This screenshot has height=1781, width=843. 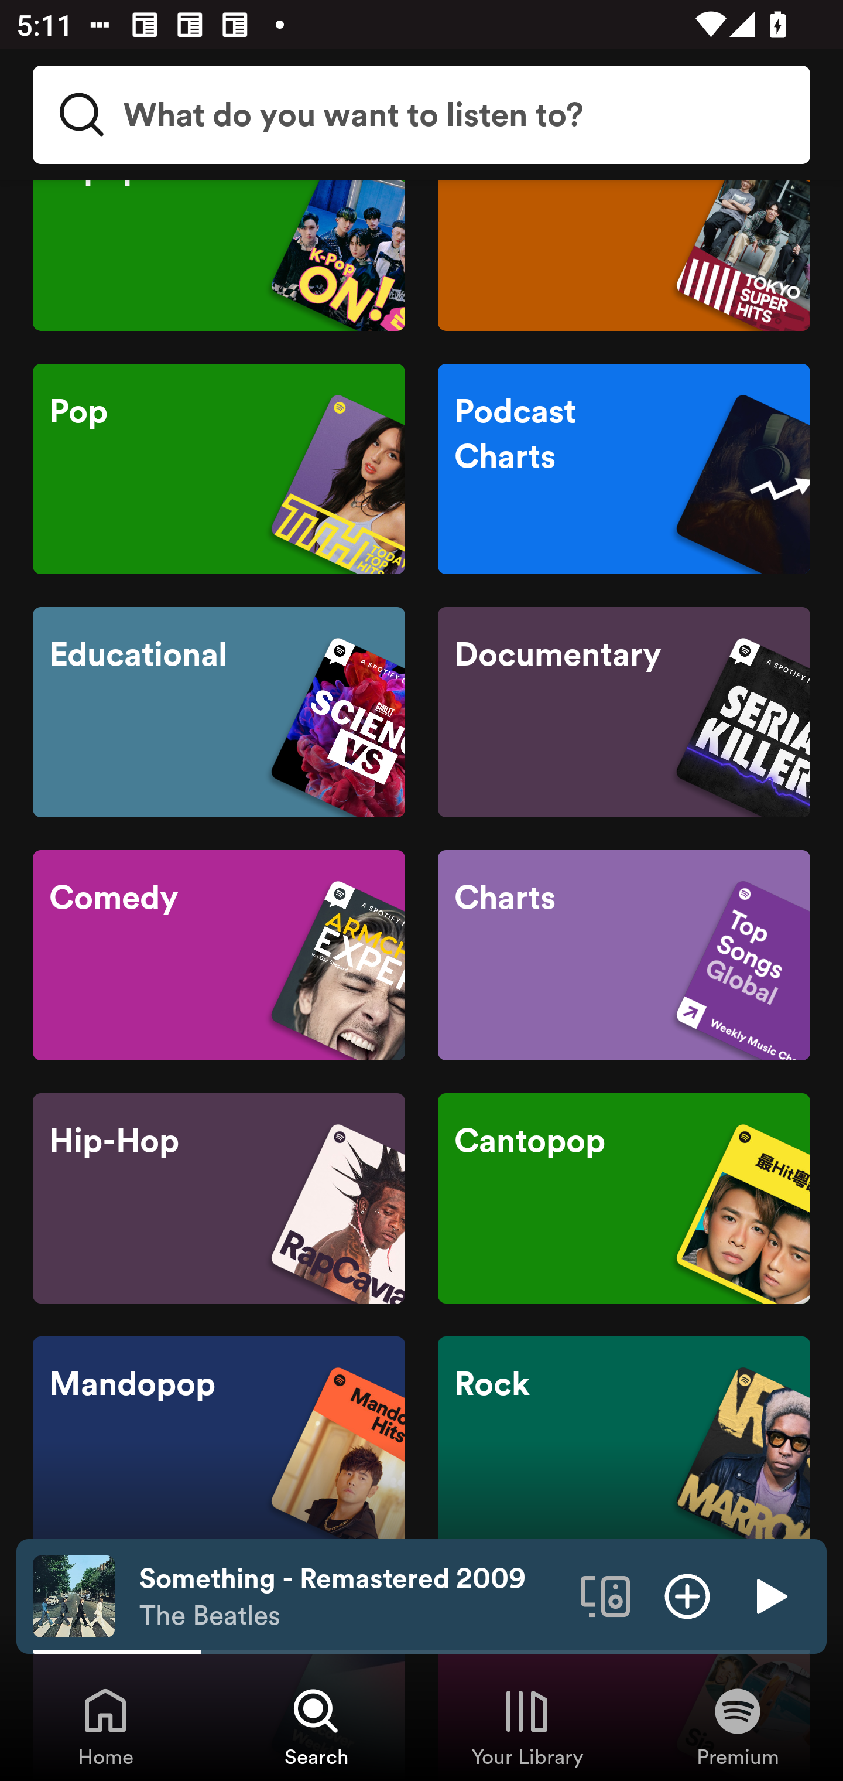 I want to click on Charts, so click(x=623, y=954).